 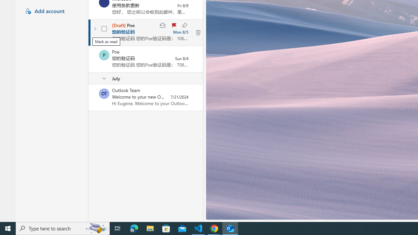 I want to click on Select a conversation, so click(x=104, y=93).